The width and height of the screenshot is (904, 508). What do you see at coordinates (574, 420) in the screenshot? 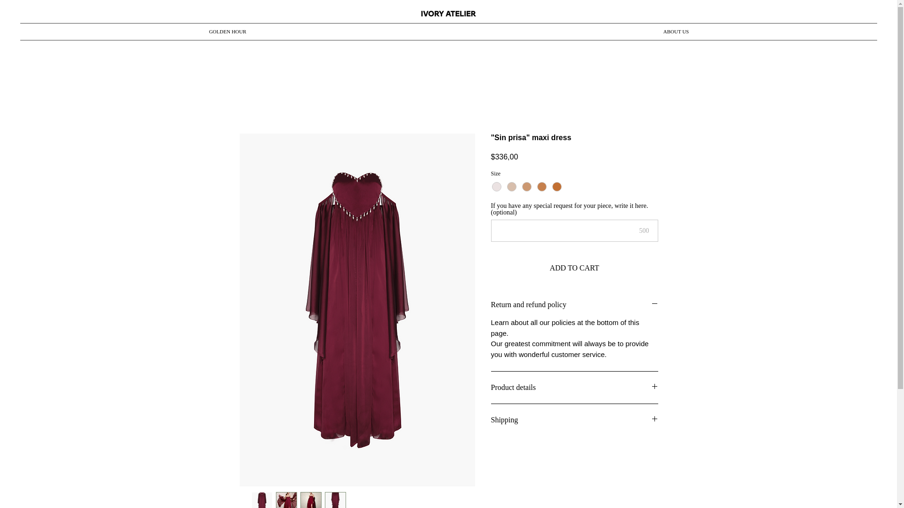
I see `Shipping` at bounding box center [574, 420].